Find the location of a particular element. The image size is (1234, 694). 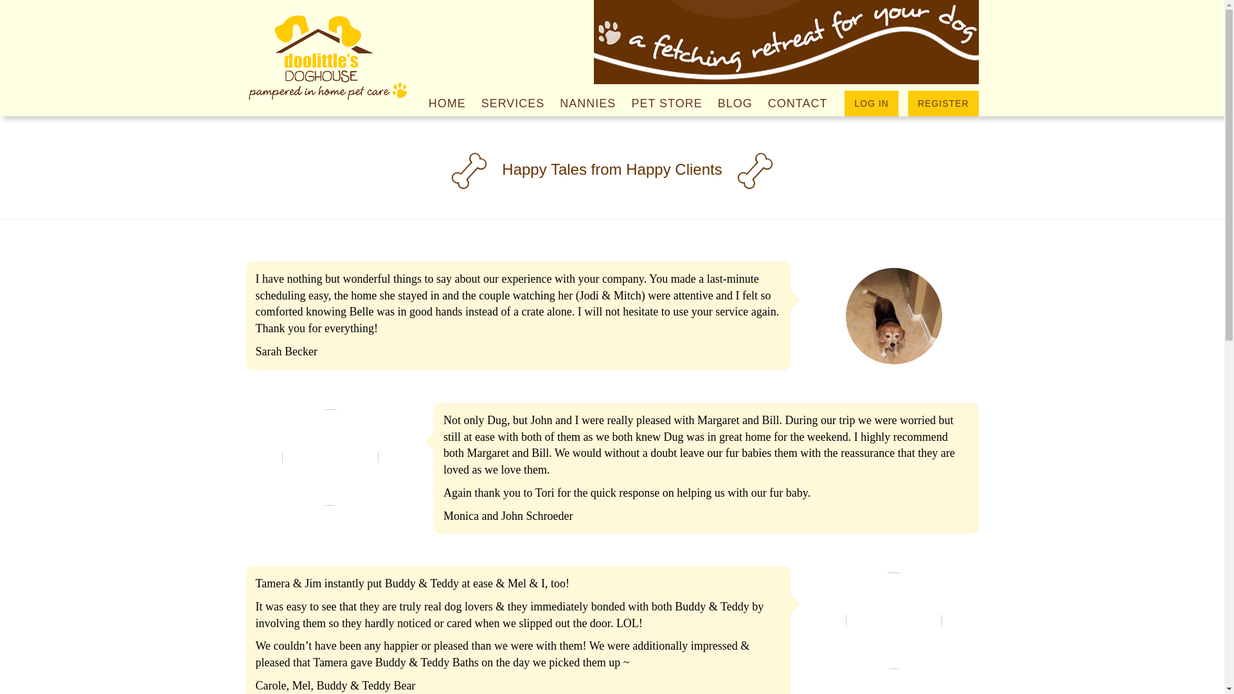

LOG IN is located at coordinates (871, 103).